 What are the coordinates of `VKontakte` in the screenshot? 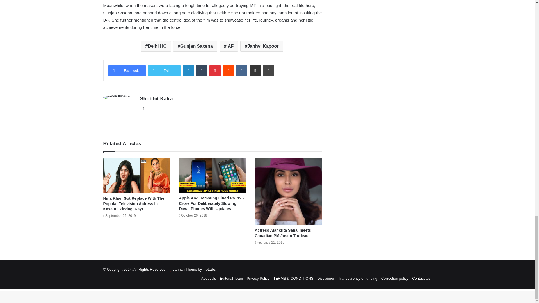 It's located at (241, 71).